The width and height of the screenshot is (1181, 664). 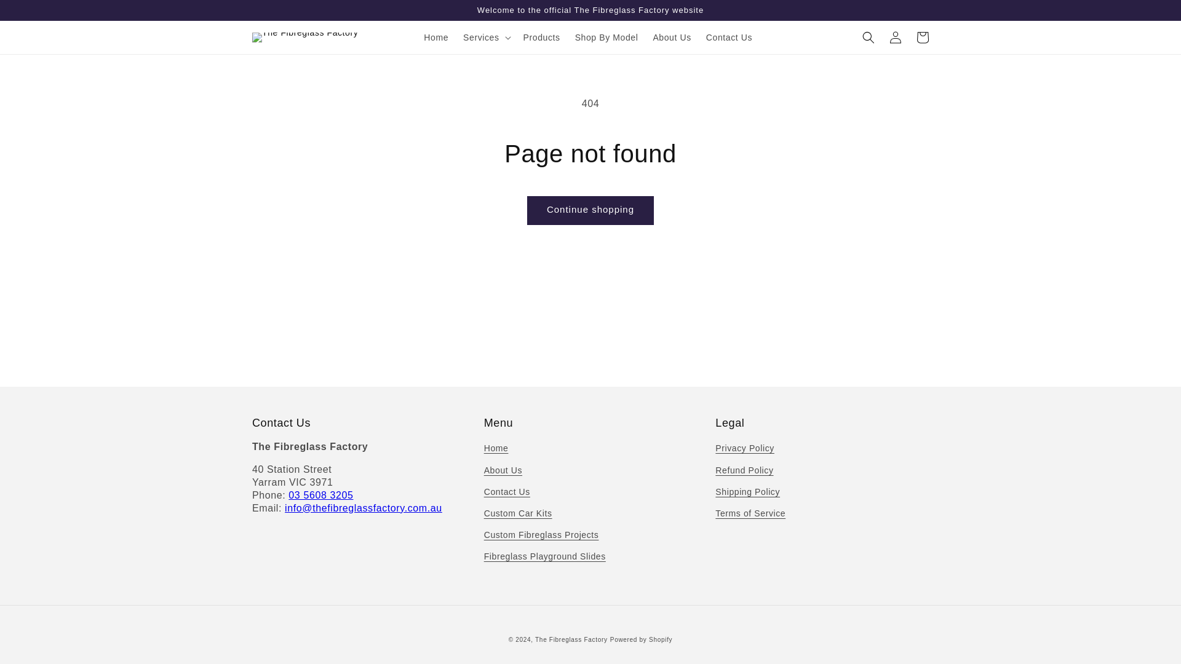 What do you see at coordinates (923, 37) in the screenshot?
I see `Cart` at bounding box center [923, 37].